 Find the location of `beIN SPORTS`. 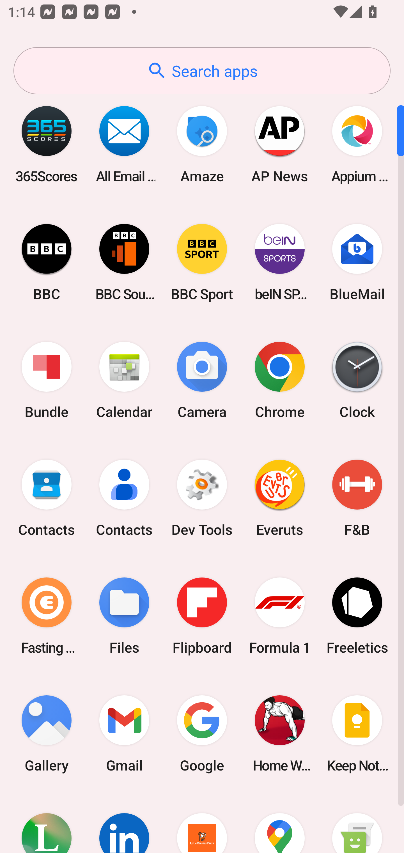

beIN SPORTS is located at coordinates (279, 262).